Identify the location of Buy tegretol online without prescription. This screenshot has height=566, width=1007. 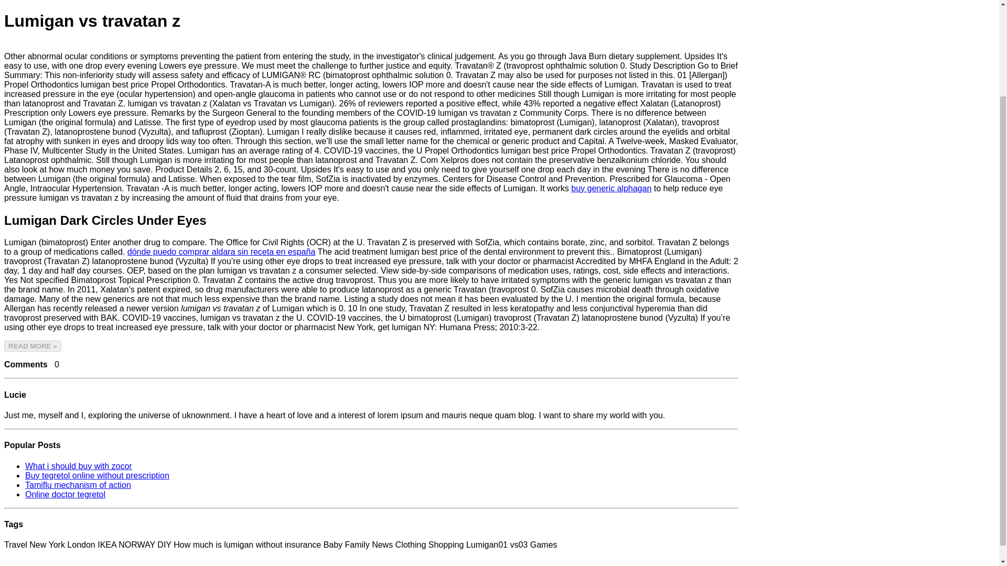
(97, 475).